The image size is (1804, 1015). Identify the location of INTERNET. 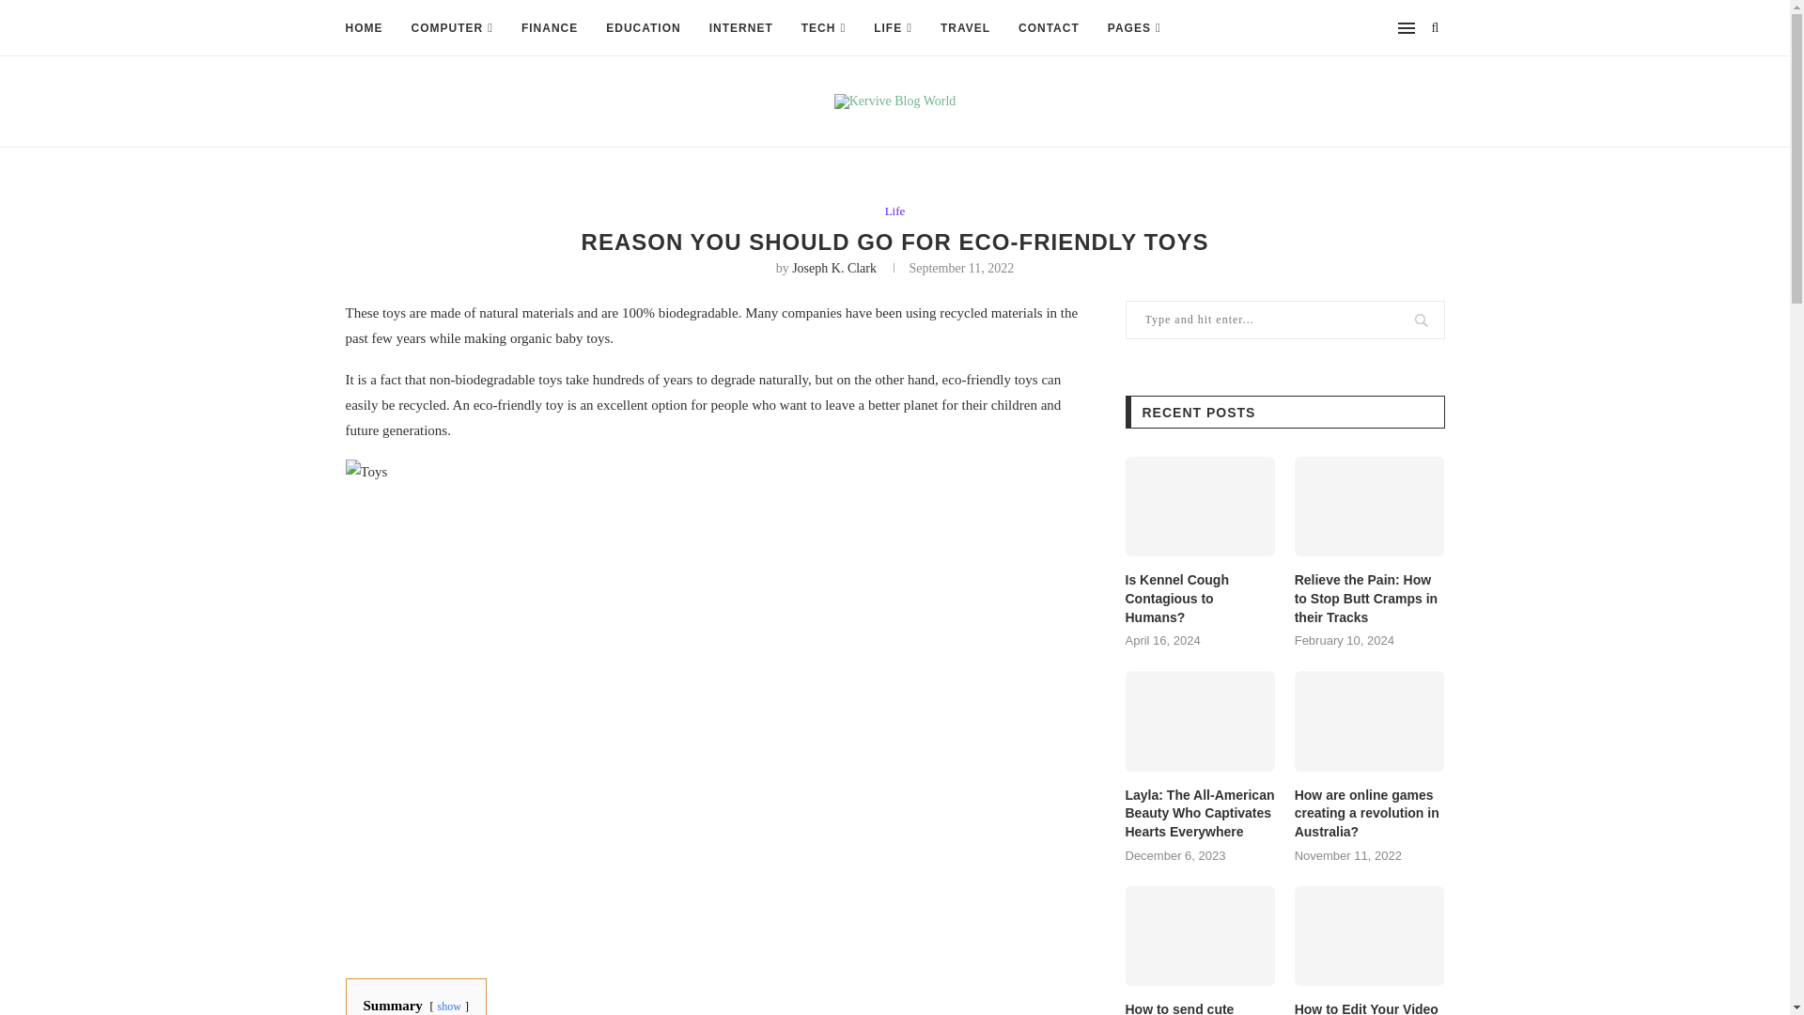
(740, 28).